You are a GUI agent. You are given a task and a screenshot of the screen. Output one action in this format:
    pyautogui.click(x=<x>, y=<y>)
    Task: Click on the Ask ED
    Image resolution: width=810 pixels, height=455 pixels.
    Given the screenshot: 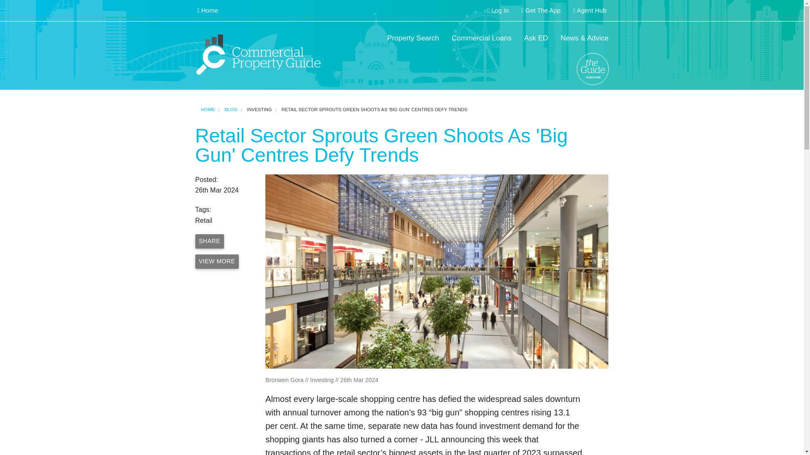 What is the action you would take?
    pyautogui.click(x=536, y=38)
    